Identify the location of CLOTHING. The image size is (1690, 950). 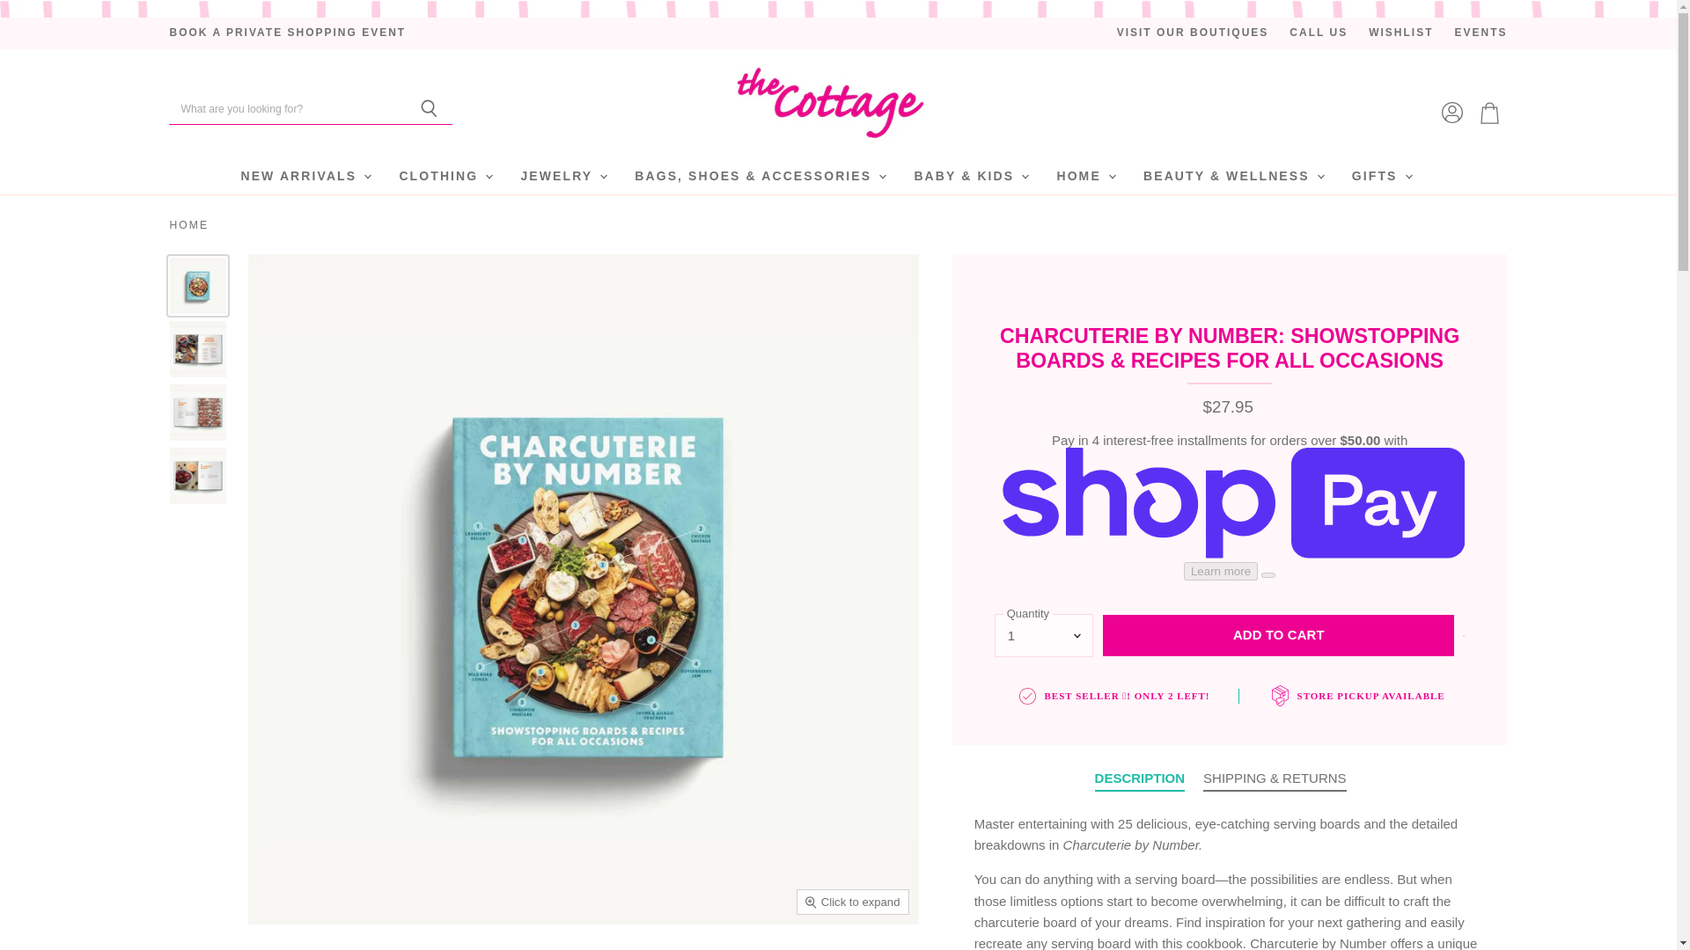
(444, 176).